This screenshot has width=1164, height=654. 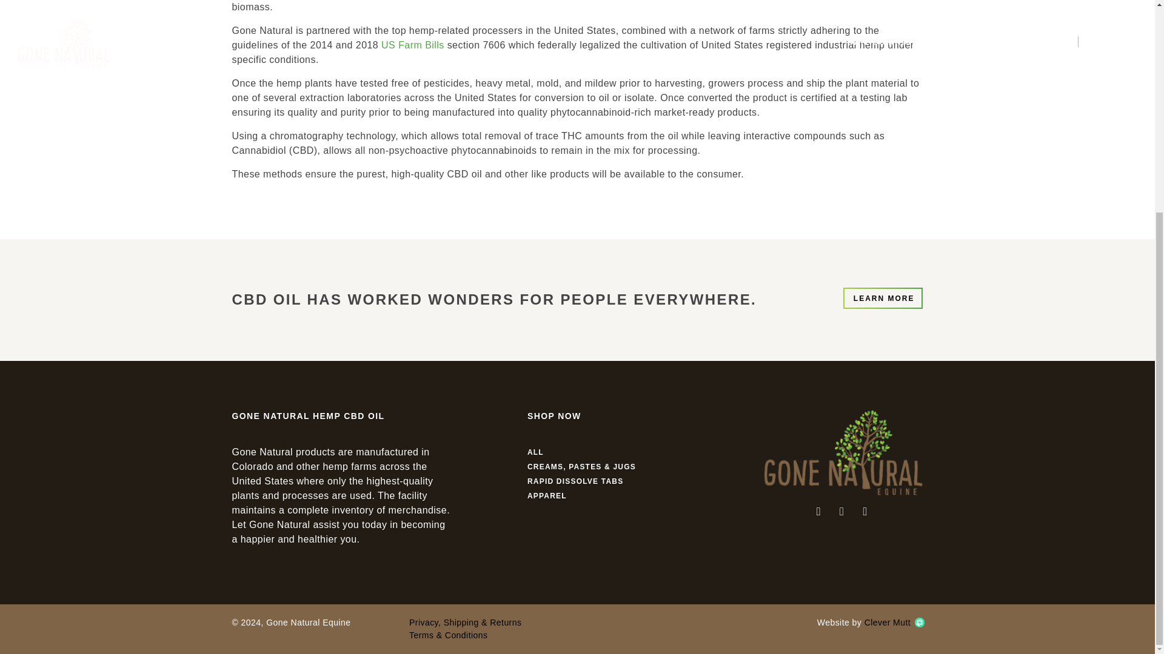 I want to click on find us on Facebook, so click(x=865, y=510).